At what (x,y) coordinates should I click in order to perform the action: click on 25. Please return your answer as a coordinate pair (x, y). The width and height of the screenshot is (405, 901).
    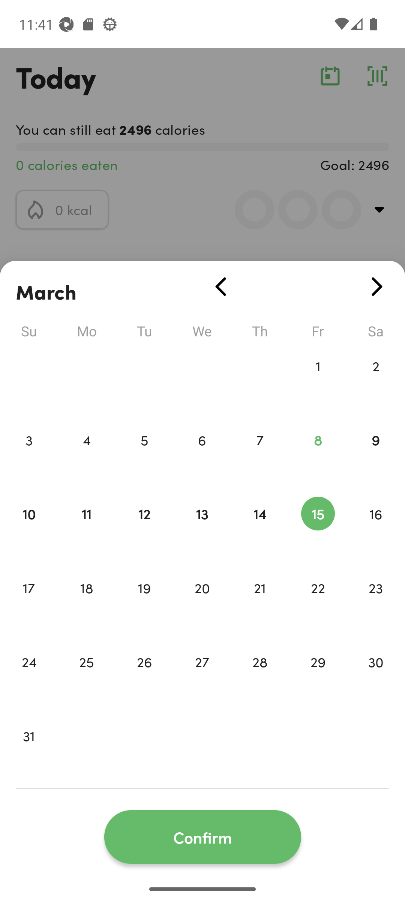
    Looking at the image, I should click on (86, 677).